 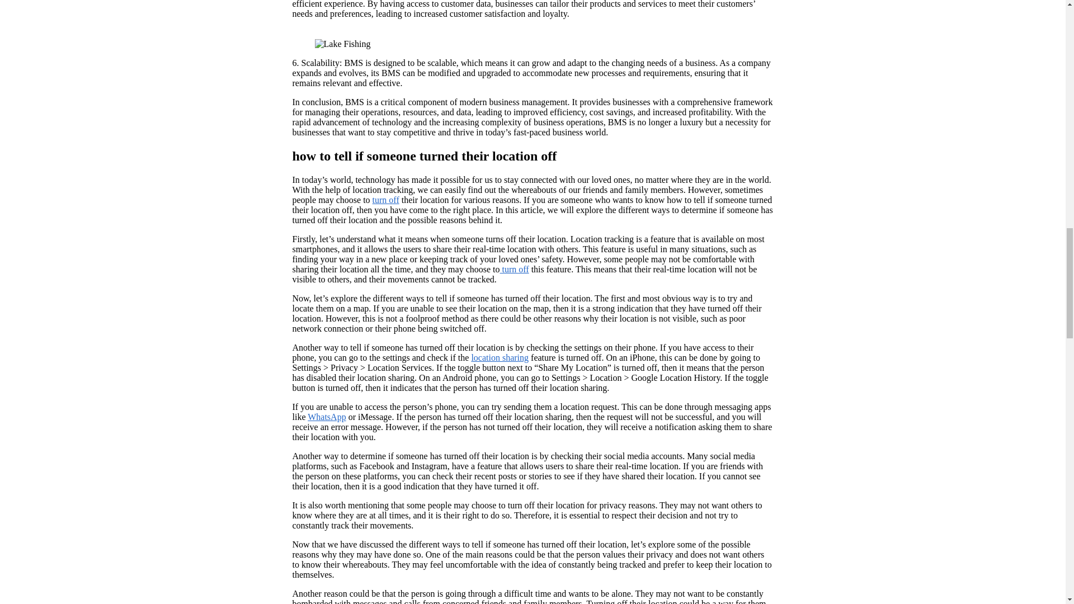 I want to click on turn off, so click(x=515, y=270).